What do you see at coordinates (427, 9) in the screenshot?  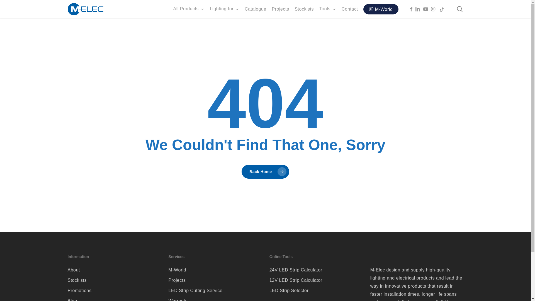 I see `youtube` at bounding box center [427, 9].